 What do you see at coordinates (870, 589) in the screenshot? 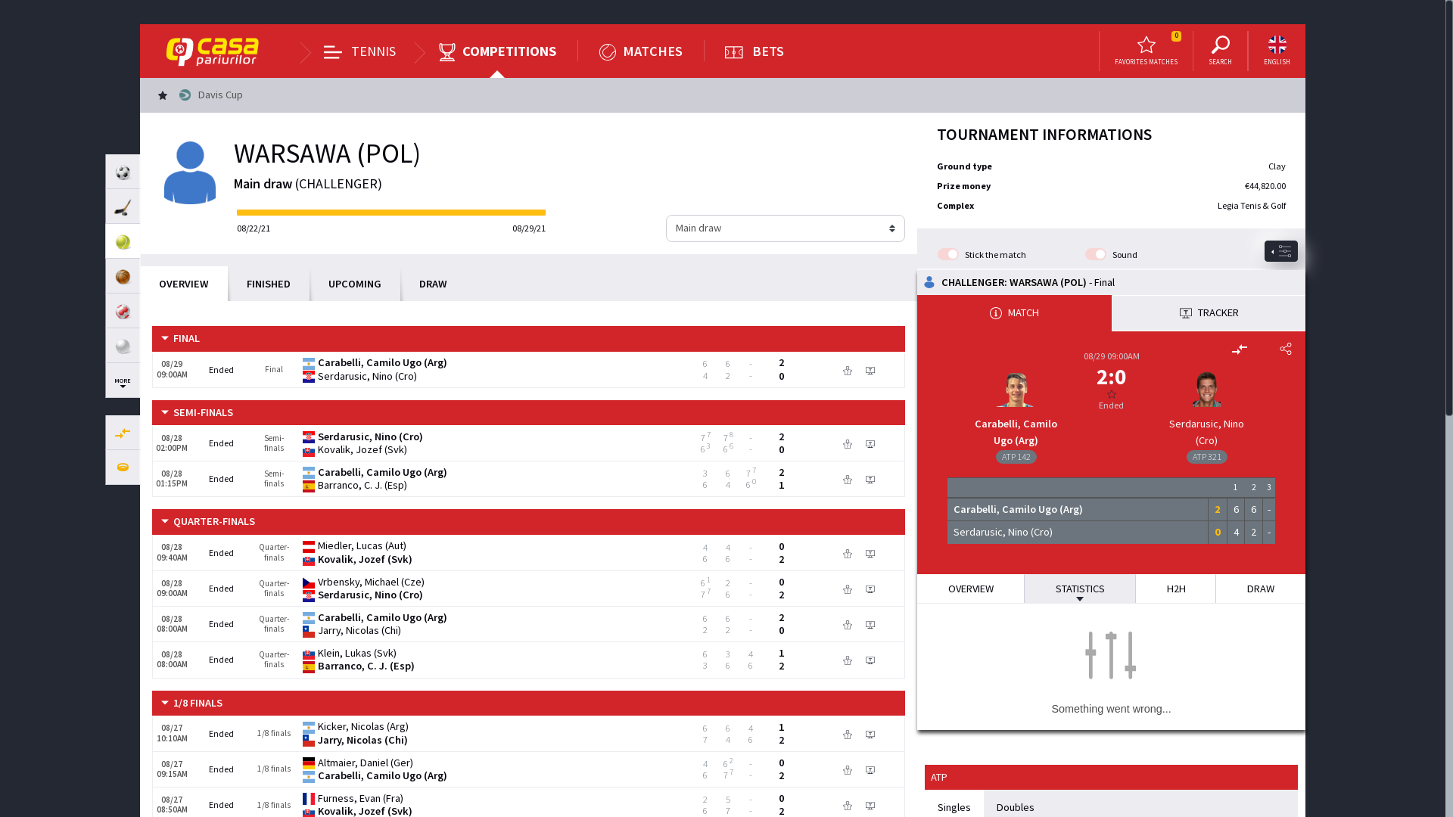
I see `Tracker` at bounding box center [870, 589].